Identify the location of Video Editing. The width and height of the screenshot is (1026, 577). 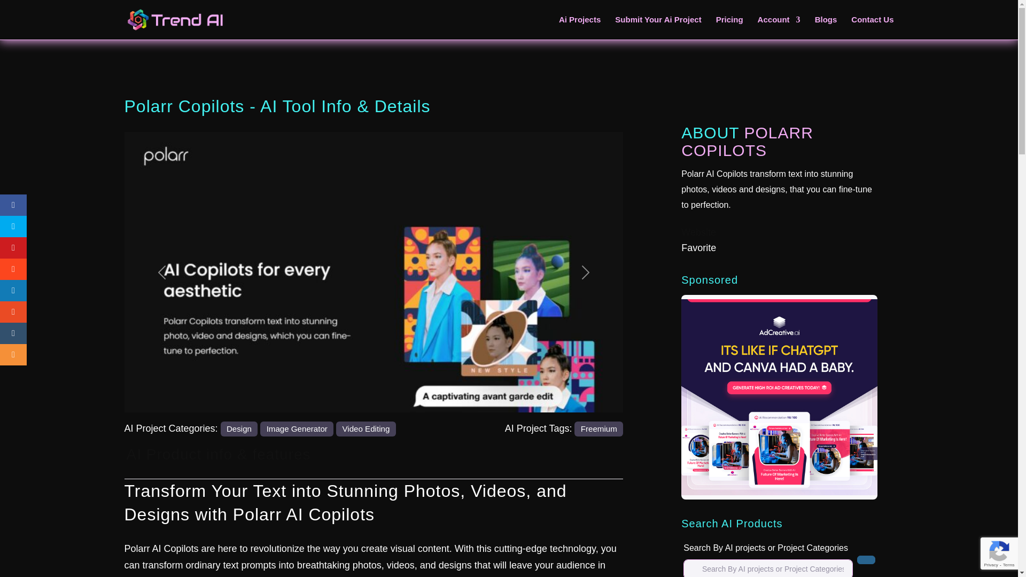
(366, 428).